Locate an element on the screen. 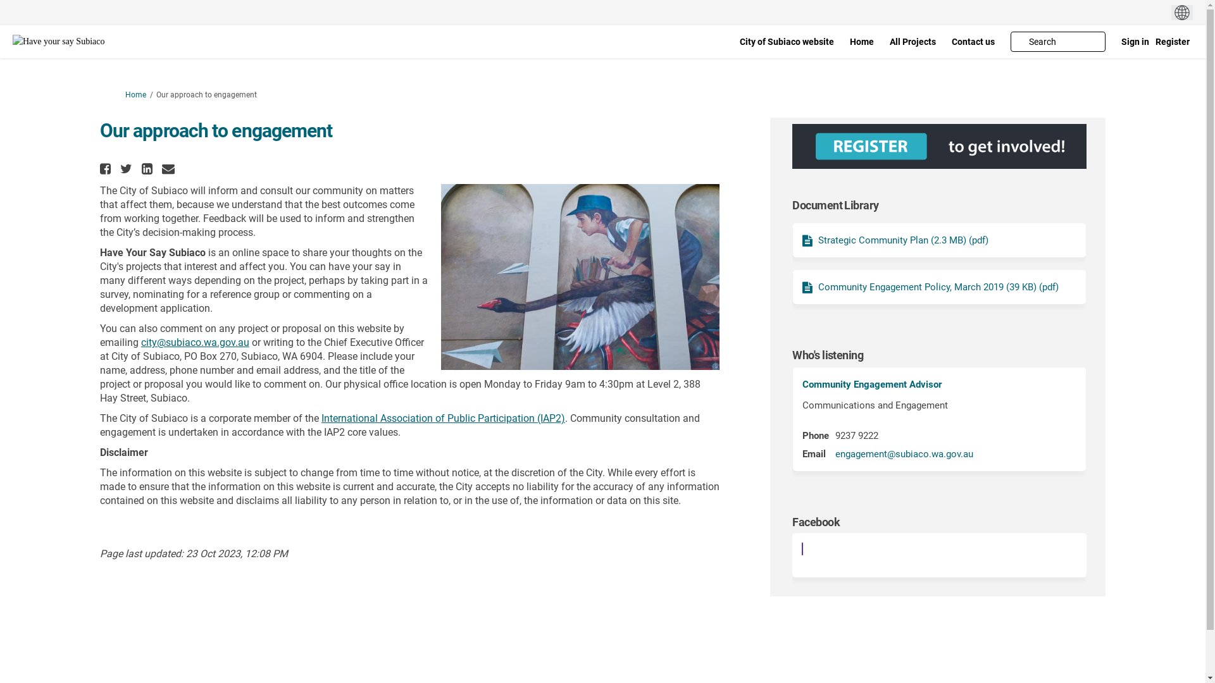 This screenshot has width=1215, height=683. Sign in is located at coordinates (1135, 42).